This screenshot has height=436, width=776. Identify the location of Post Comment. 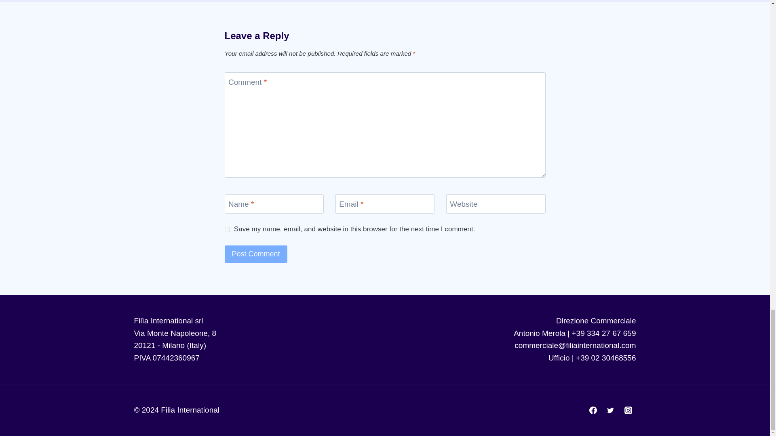
(256, 254).